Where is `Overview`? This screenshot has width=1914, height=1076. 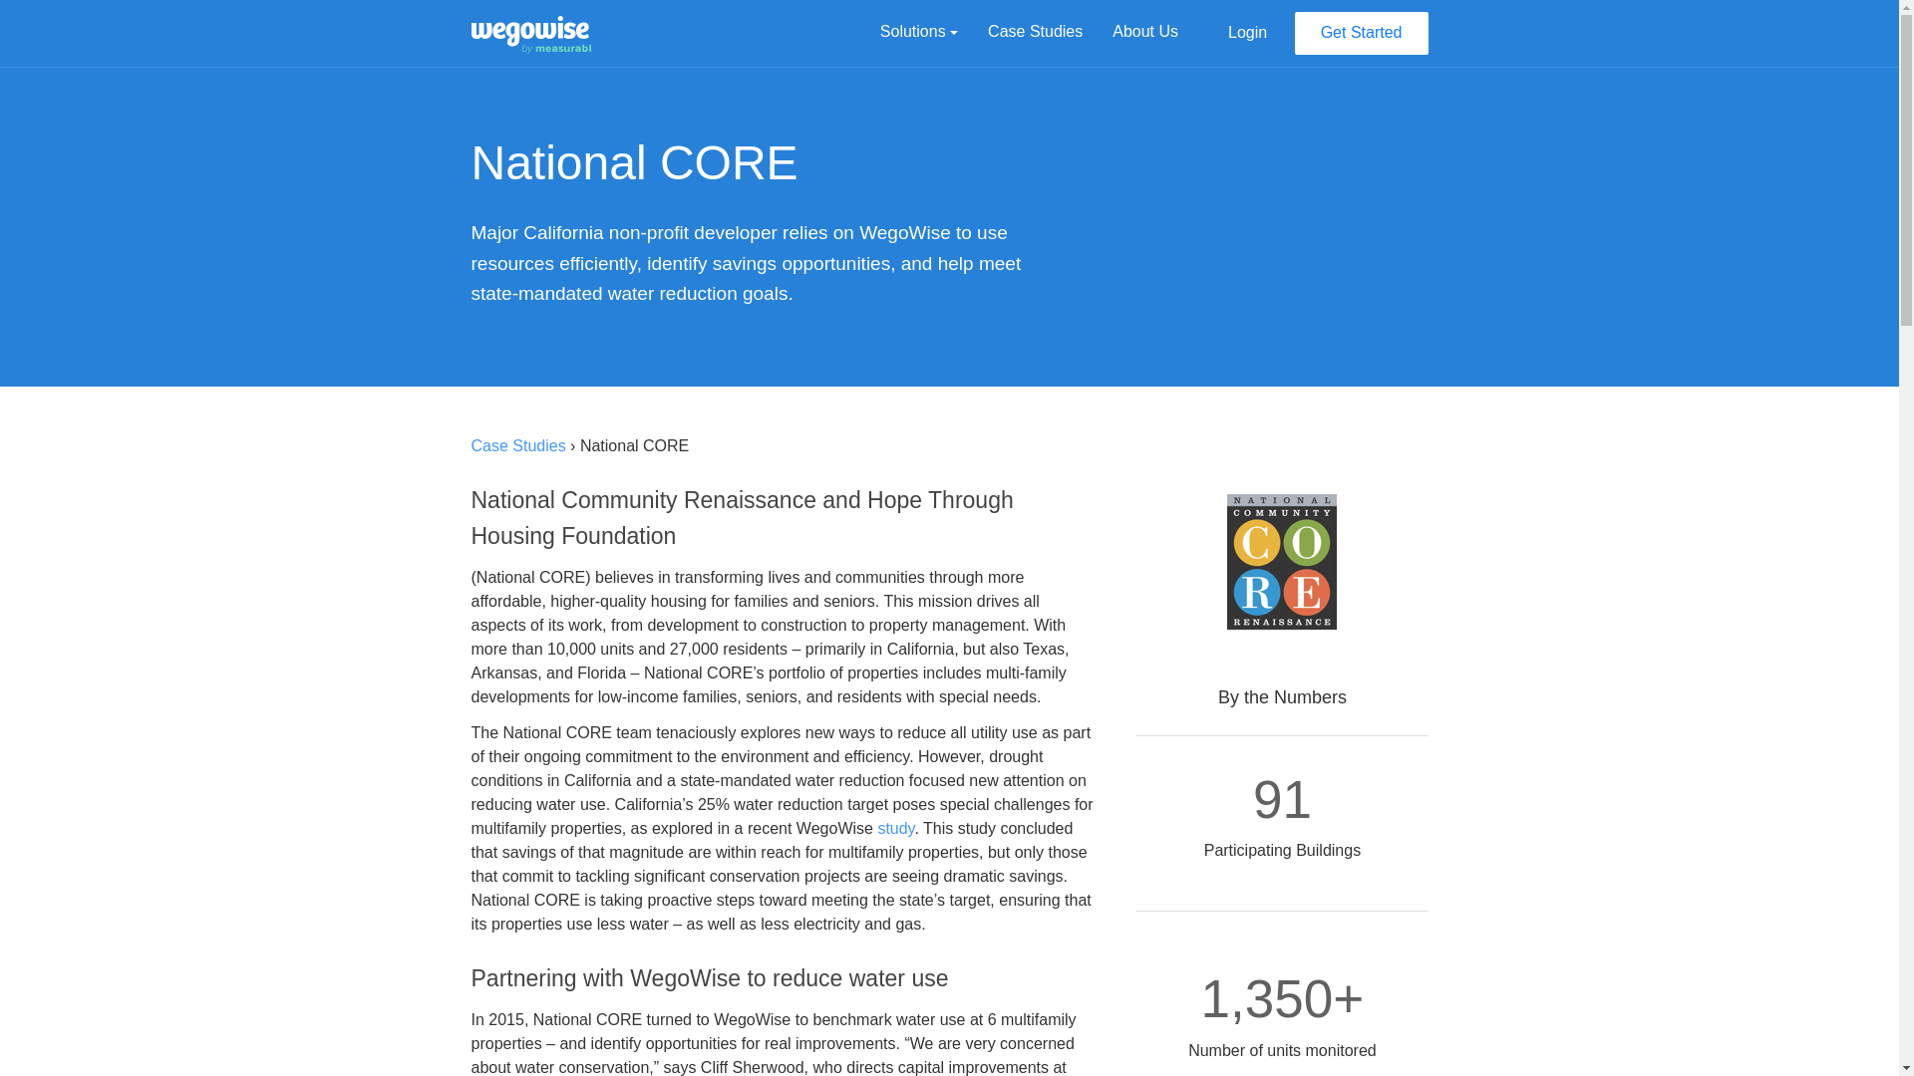 Overview is located at coordinates (824, 779).